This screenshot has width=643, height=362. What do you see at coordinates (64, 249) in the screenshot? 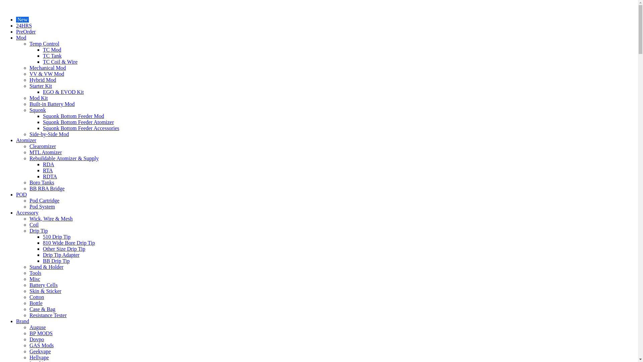
I see `Other Size Drip Tip` at bounding box center [64, 249].